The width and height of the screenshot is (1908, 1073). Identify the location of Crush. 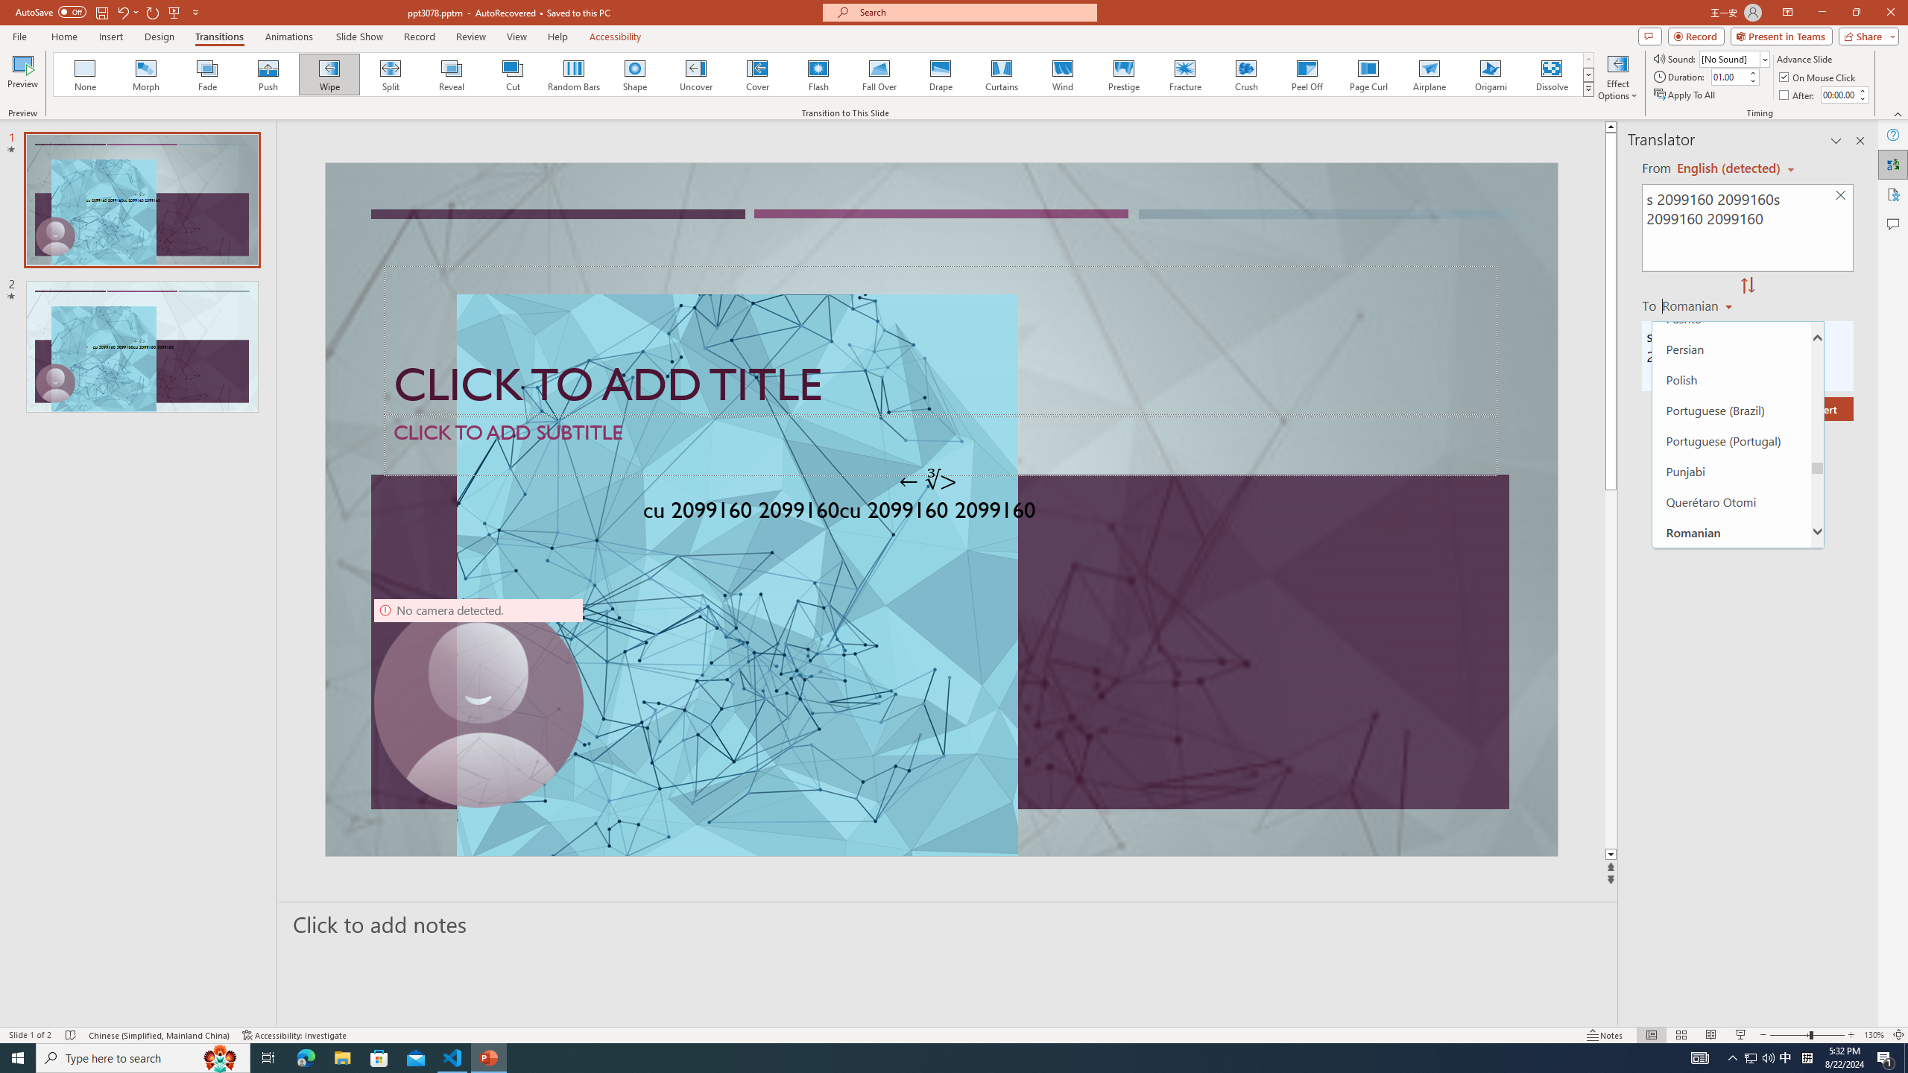
(1245, 75).